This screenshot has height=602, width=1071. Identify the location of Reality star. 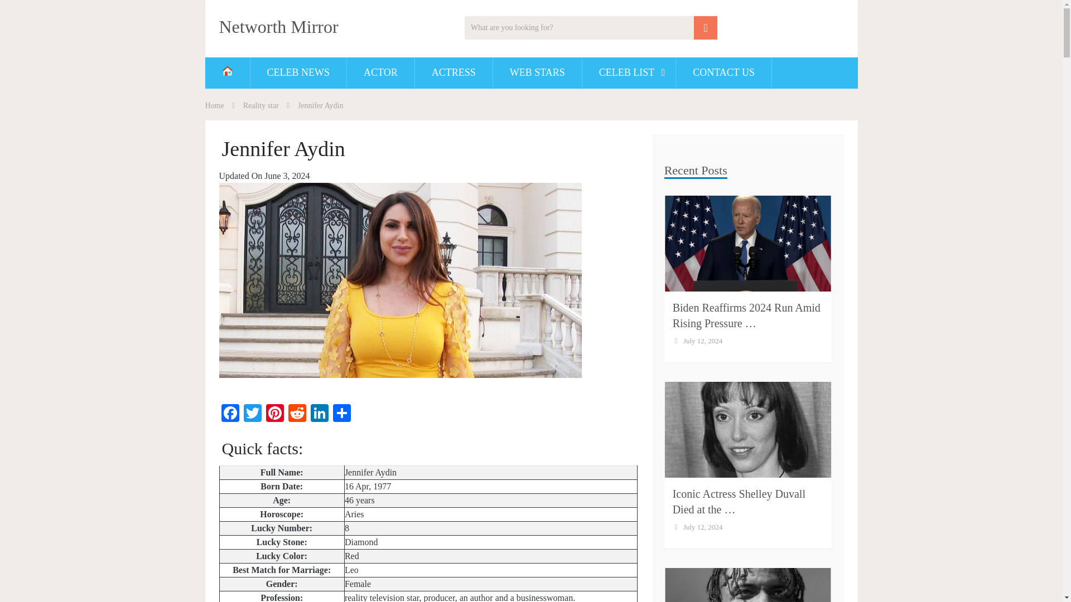
(260, 105).